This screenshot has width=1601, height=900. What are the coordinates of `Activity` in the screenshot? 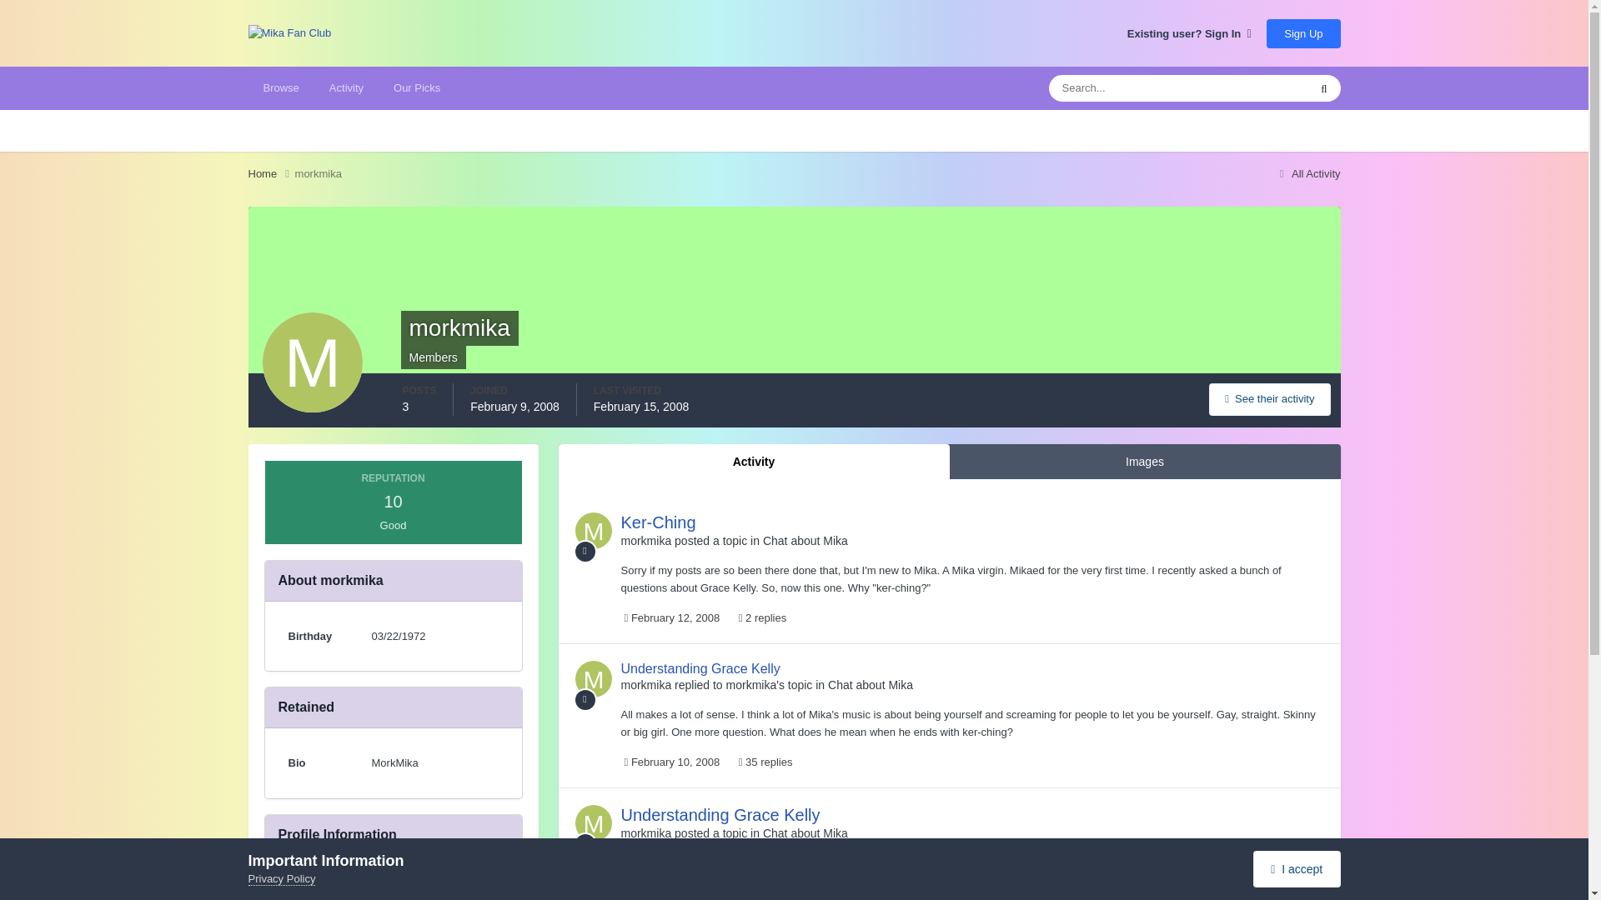 It's located at (345, 87).